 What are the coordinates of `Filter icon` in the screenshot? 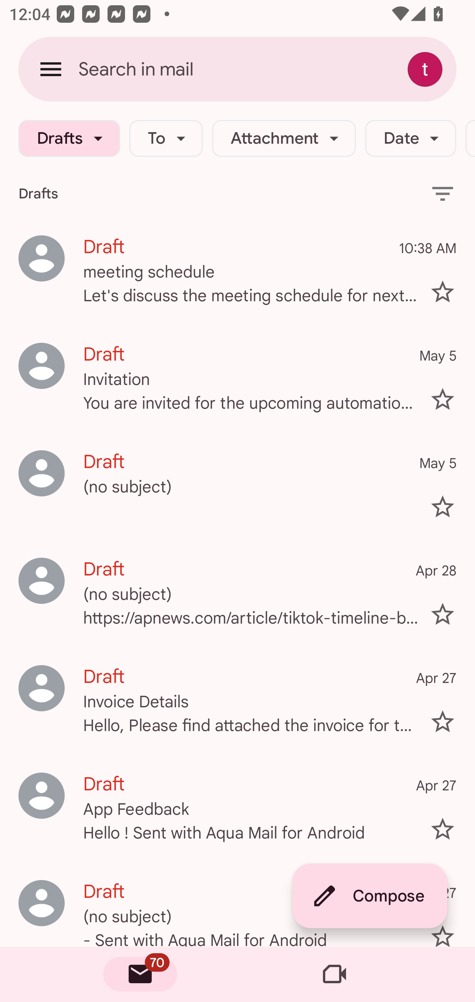 It's located at (443, 193).